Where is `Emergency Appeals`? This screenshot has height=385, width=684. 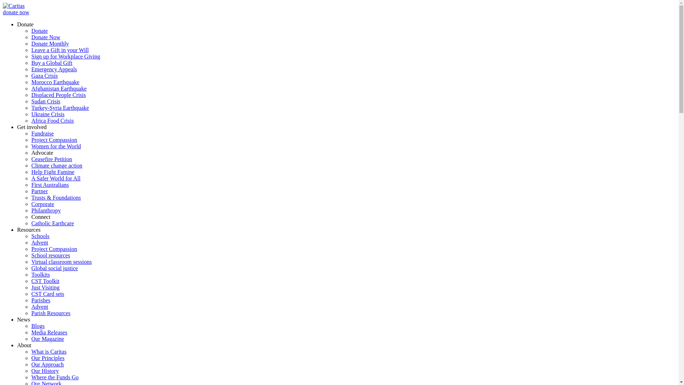 Emergency Appeals is located at coordinates (54, 69).